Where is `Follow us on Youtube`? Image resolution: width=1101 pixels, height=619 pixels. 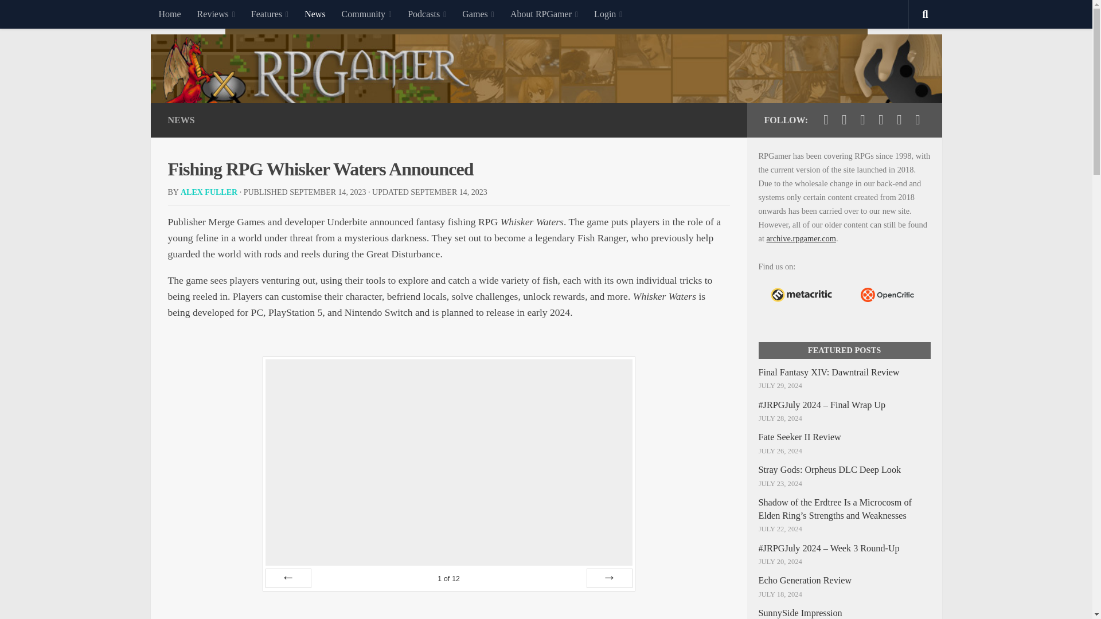
Follow us on Youtube is located at coordinates (862, 119).